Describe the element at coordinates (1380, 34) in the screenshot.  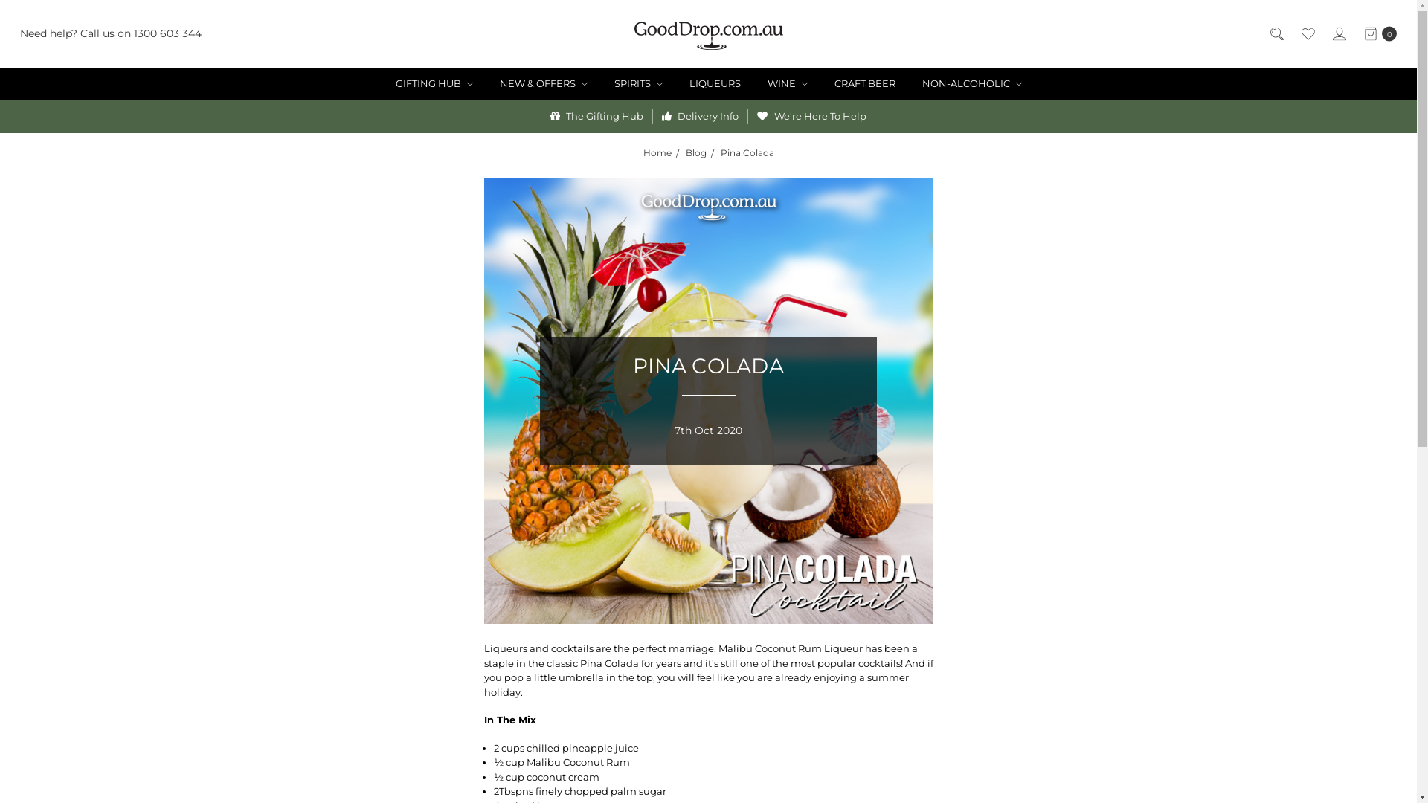
I see `0` at that location.